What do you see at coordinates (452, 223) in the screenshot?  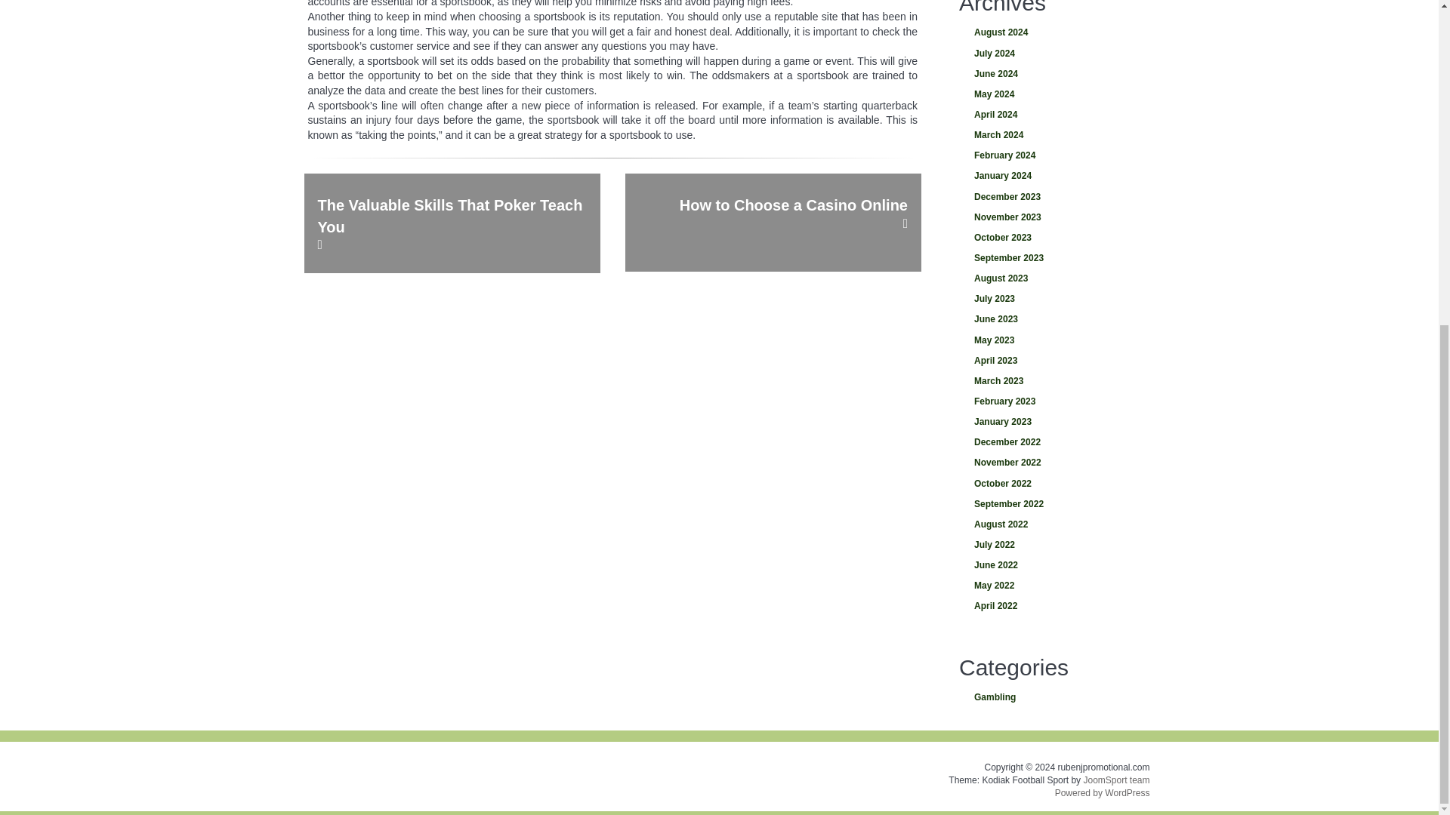 I see `The Valuable Skills That Poker Teach You` at bounding box center [452, 223].